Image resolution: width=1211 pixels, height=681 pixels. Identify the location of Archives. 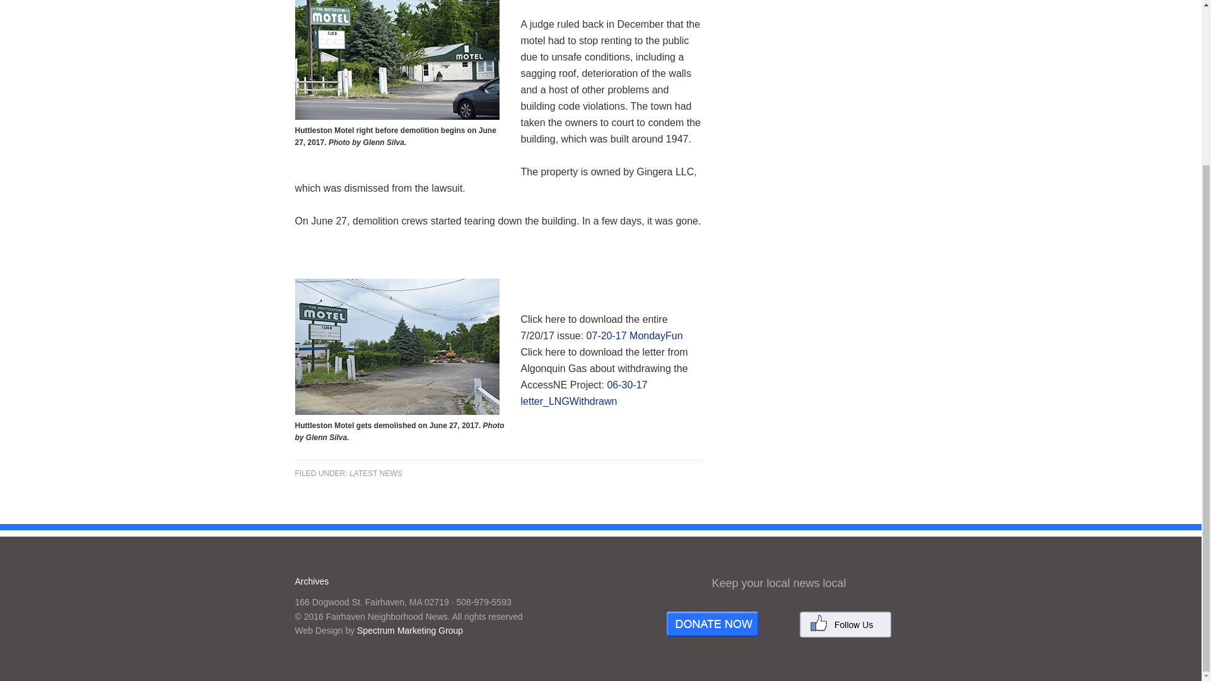
(312, 581).